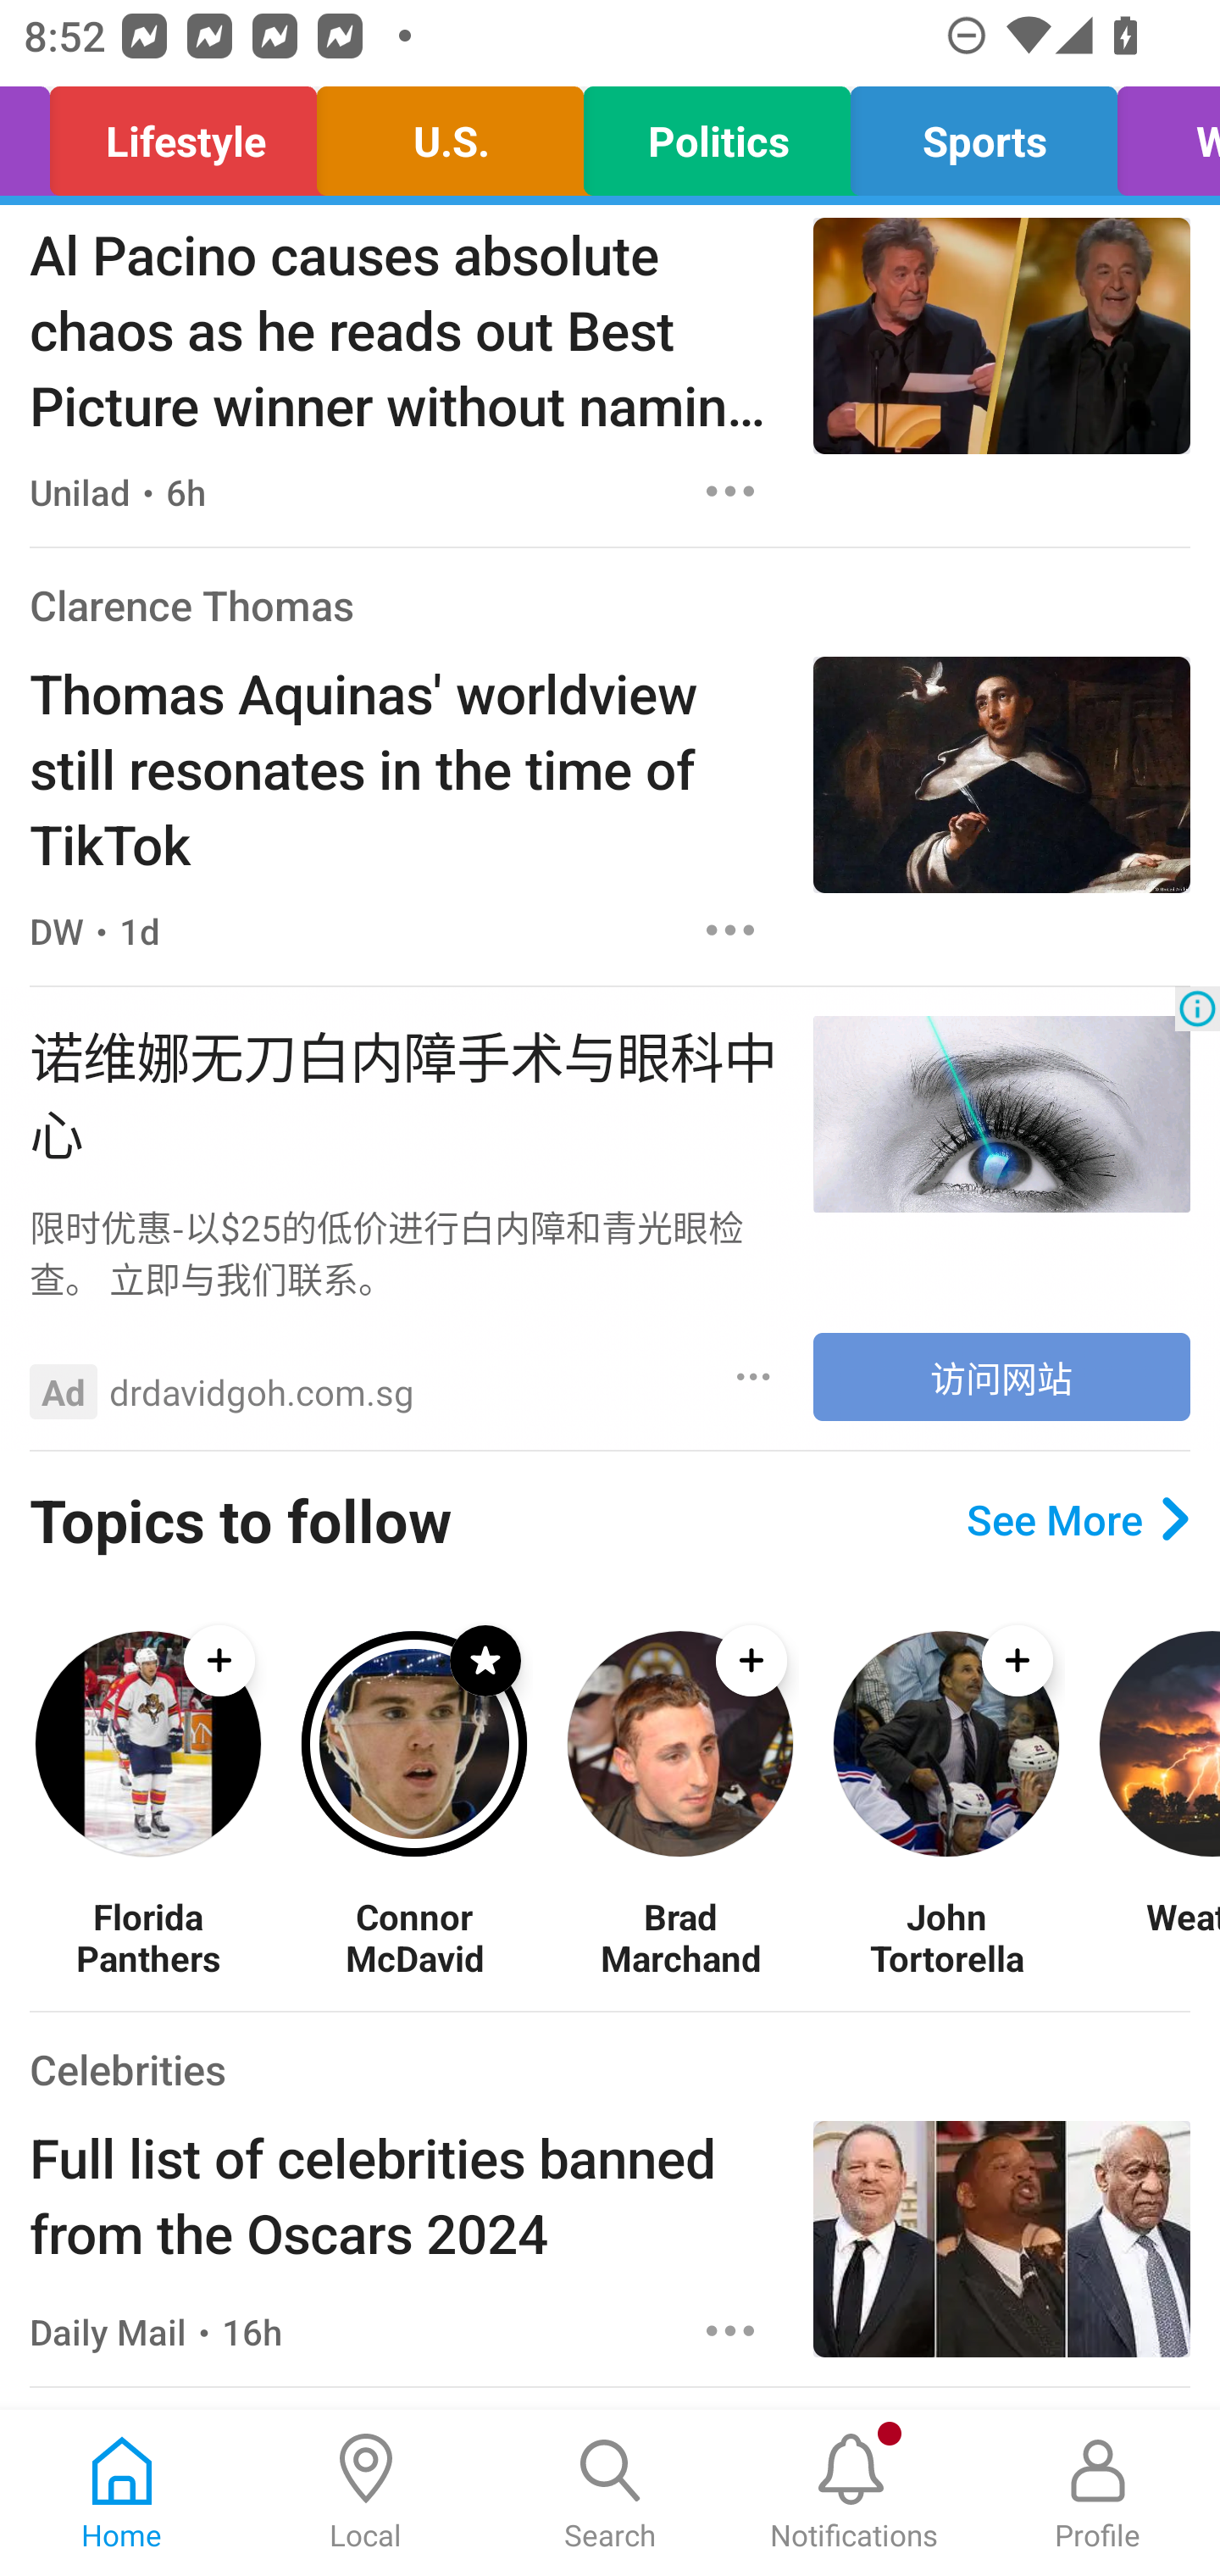 Image resolution: width=1220 pixels, height=2576 pixels. What do you see at coordinates (730, 491) in the screenshot?
I see `Options` at bounding box center [730, 491].